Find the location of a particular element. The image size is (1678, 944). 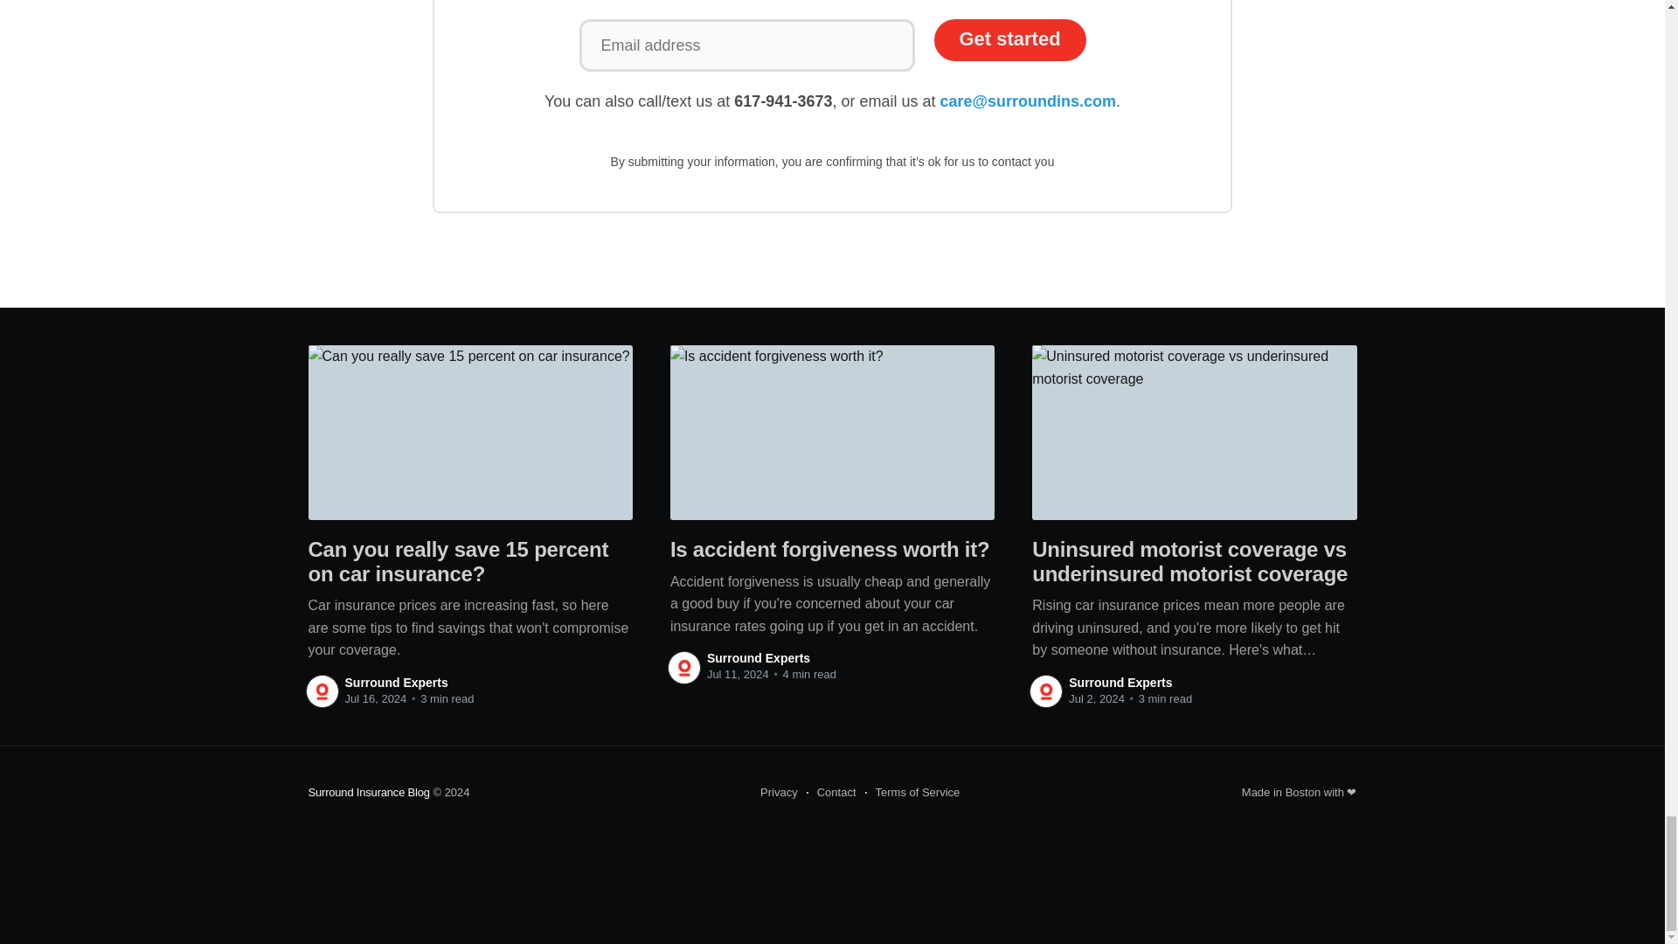

Terms of Service is located at coordinates (912, 792).